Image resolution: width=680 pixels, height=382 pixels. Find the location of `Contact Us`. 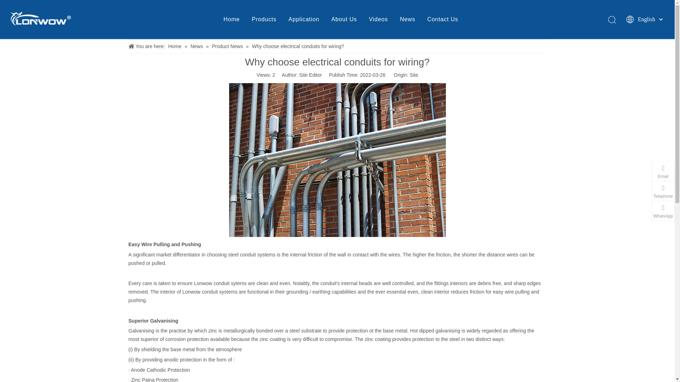

Contact Us is located at coordinates (442, 19).